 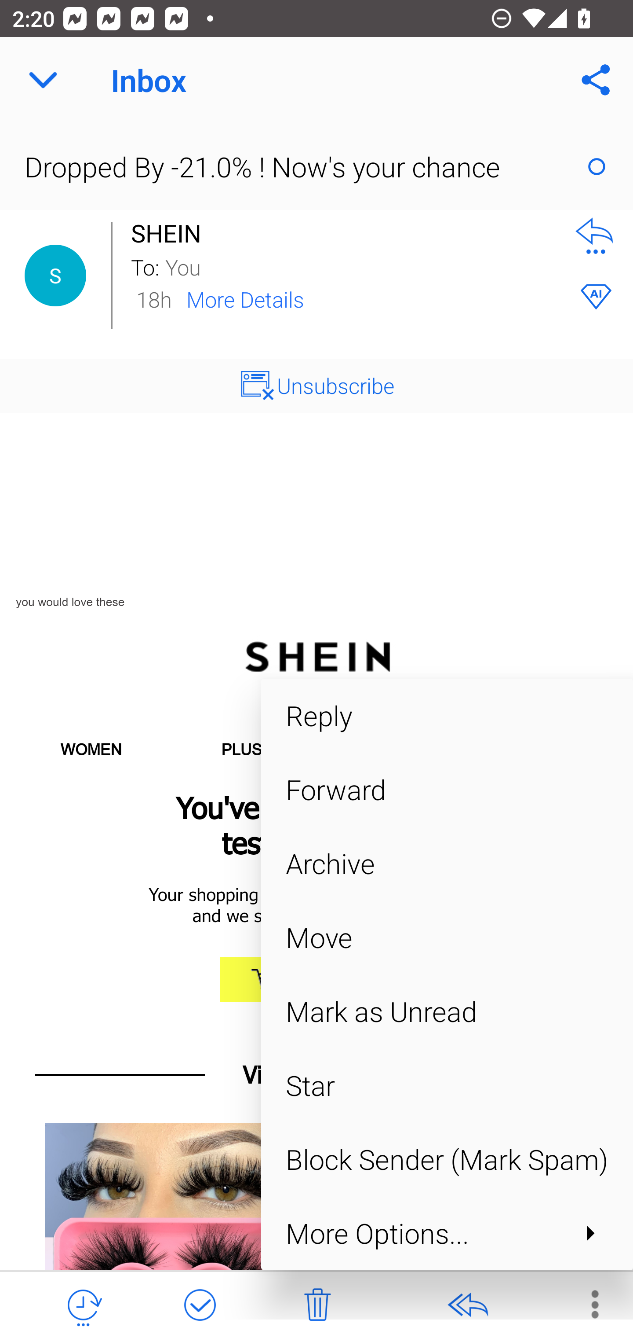 I want to click on Mark as Unread, so click(x=447, y=1011).